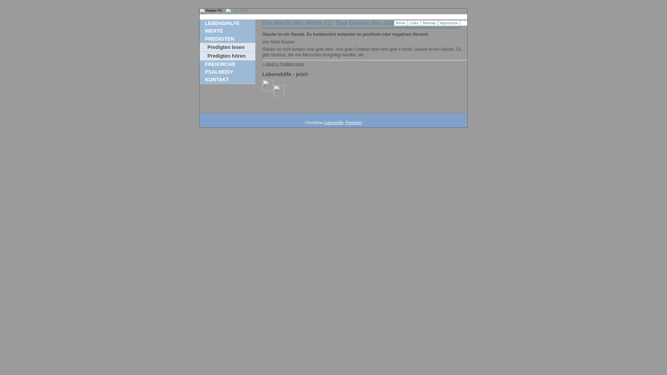  What do you see at coordinates (229, 39) in the screenshot?
I see `PREDIGTEN` at bounding box center [229, 39].